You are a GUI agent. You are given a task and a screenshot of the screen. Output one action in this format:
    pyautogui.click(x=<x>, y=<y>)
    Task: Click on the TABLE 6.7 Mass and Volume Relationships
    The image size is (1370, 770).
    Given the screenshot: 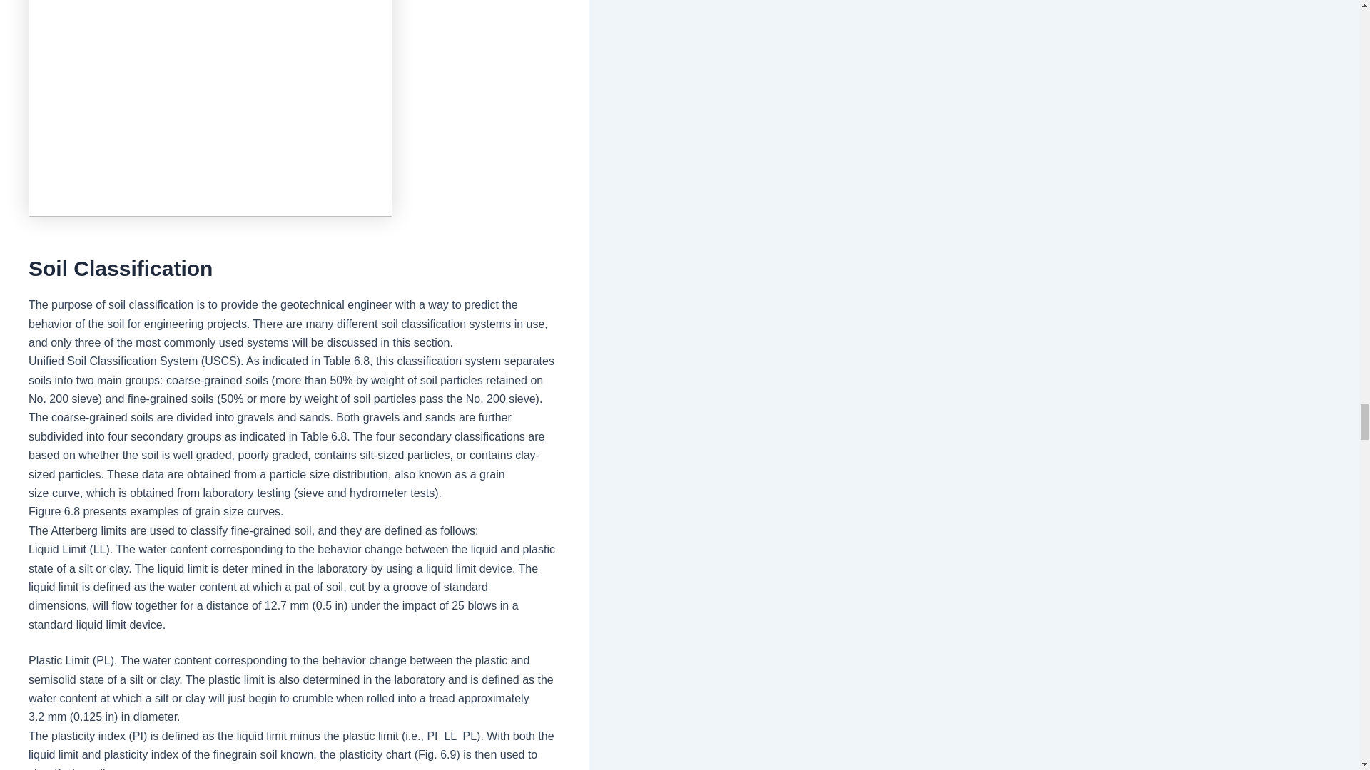 What is the action you would take?
    pyautogui.click(x=210, y=108)
    